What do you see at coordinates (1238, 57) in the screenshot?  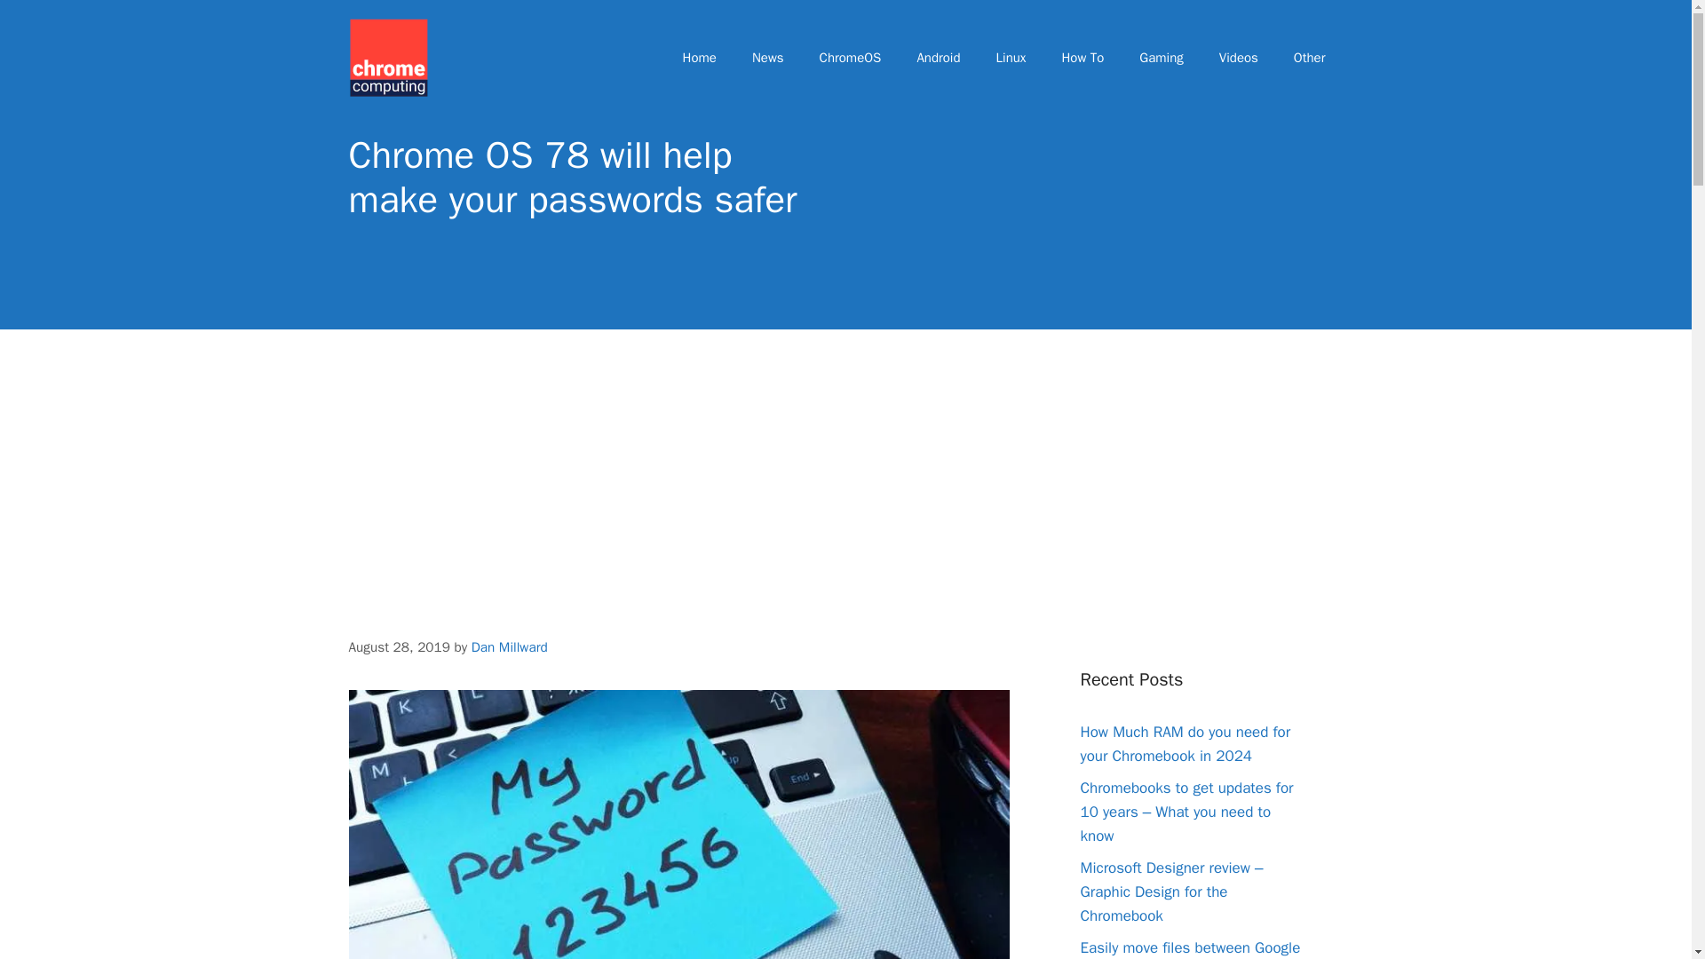 I see `Videos` at bounding box center [1238, 57].